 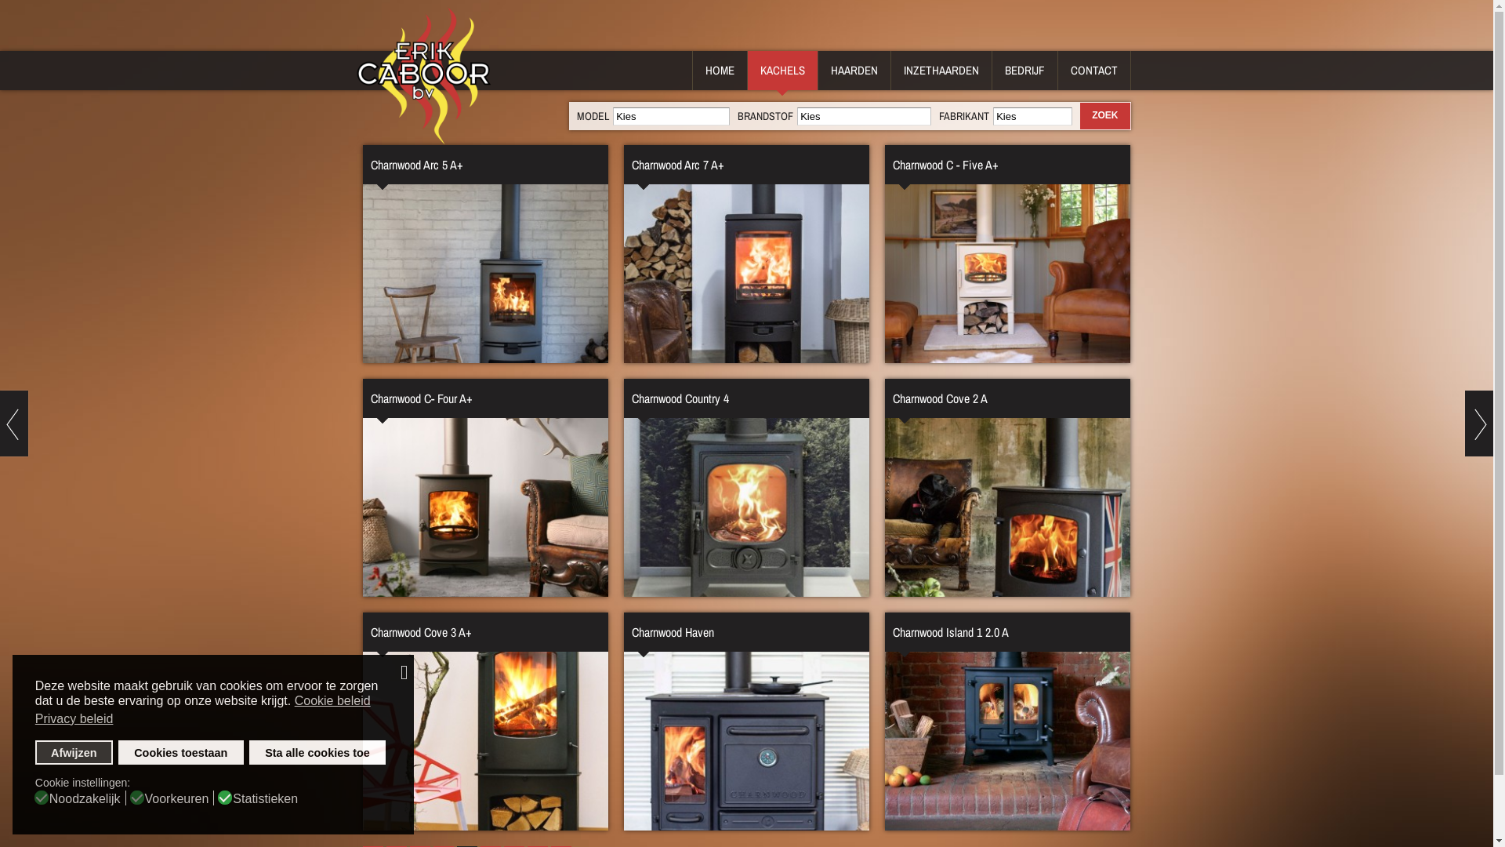 What do you see at coordinates (317, 753) in the screenshot?
I see `Sta alle cookies toe` at bounding box center [317, 753].